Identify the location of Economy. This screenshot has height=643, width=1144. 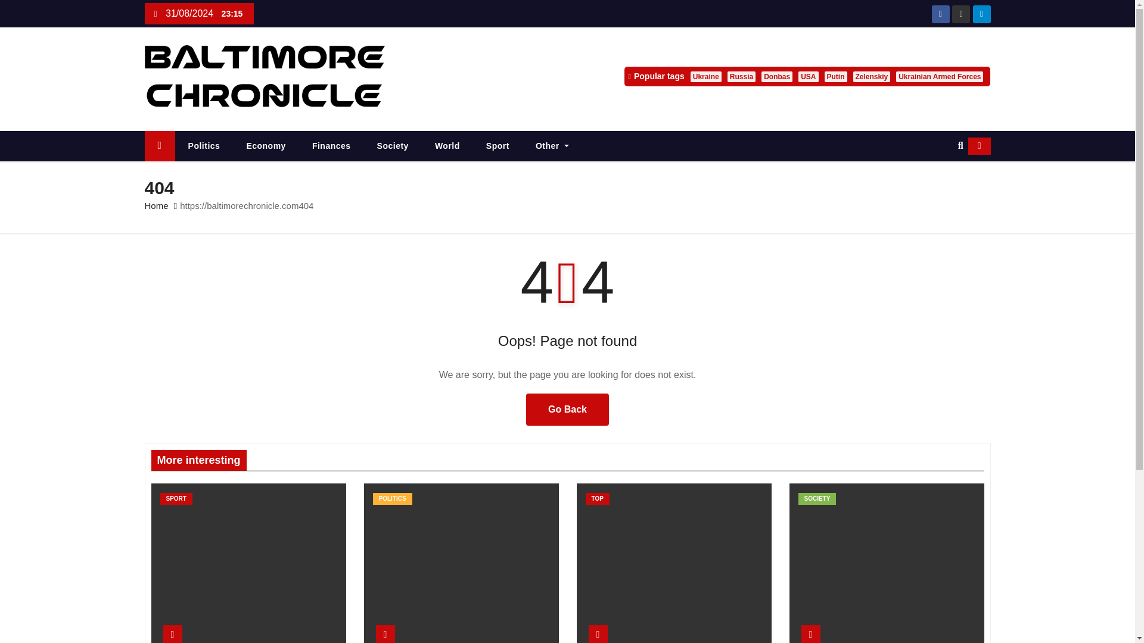
(266, 146).